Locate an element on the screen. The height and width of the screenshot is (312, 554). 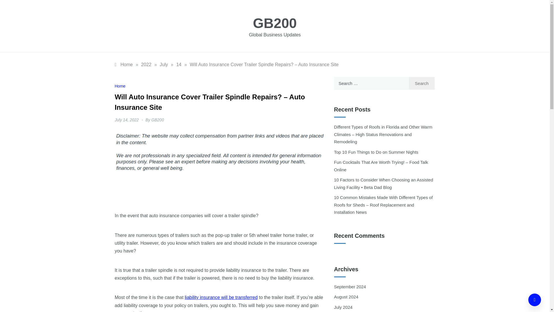
GB200 is located at coordinates (158, 120).